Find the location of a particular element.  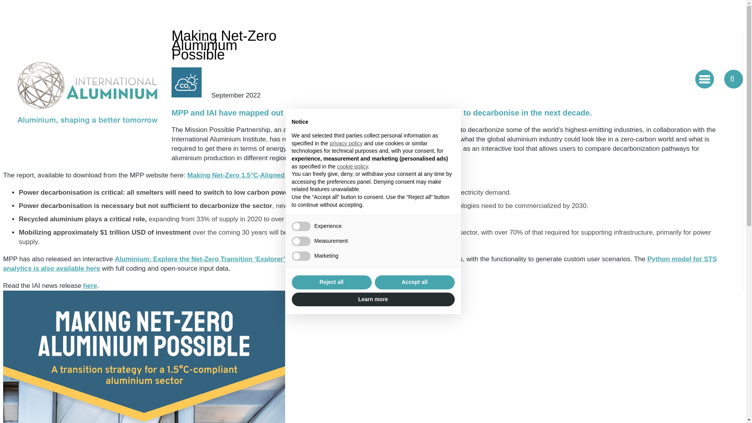

false is located at coordinates (301, 241).